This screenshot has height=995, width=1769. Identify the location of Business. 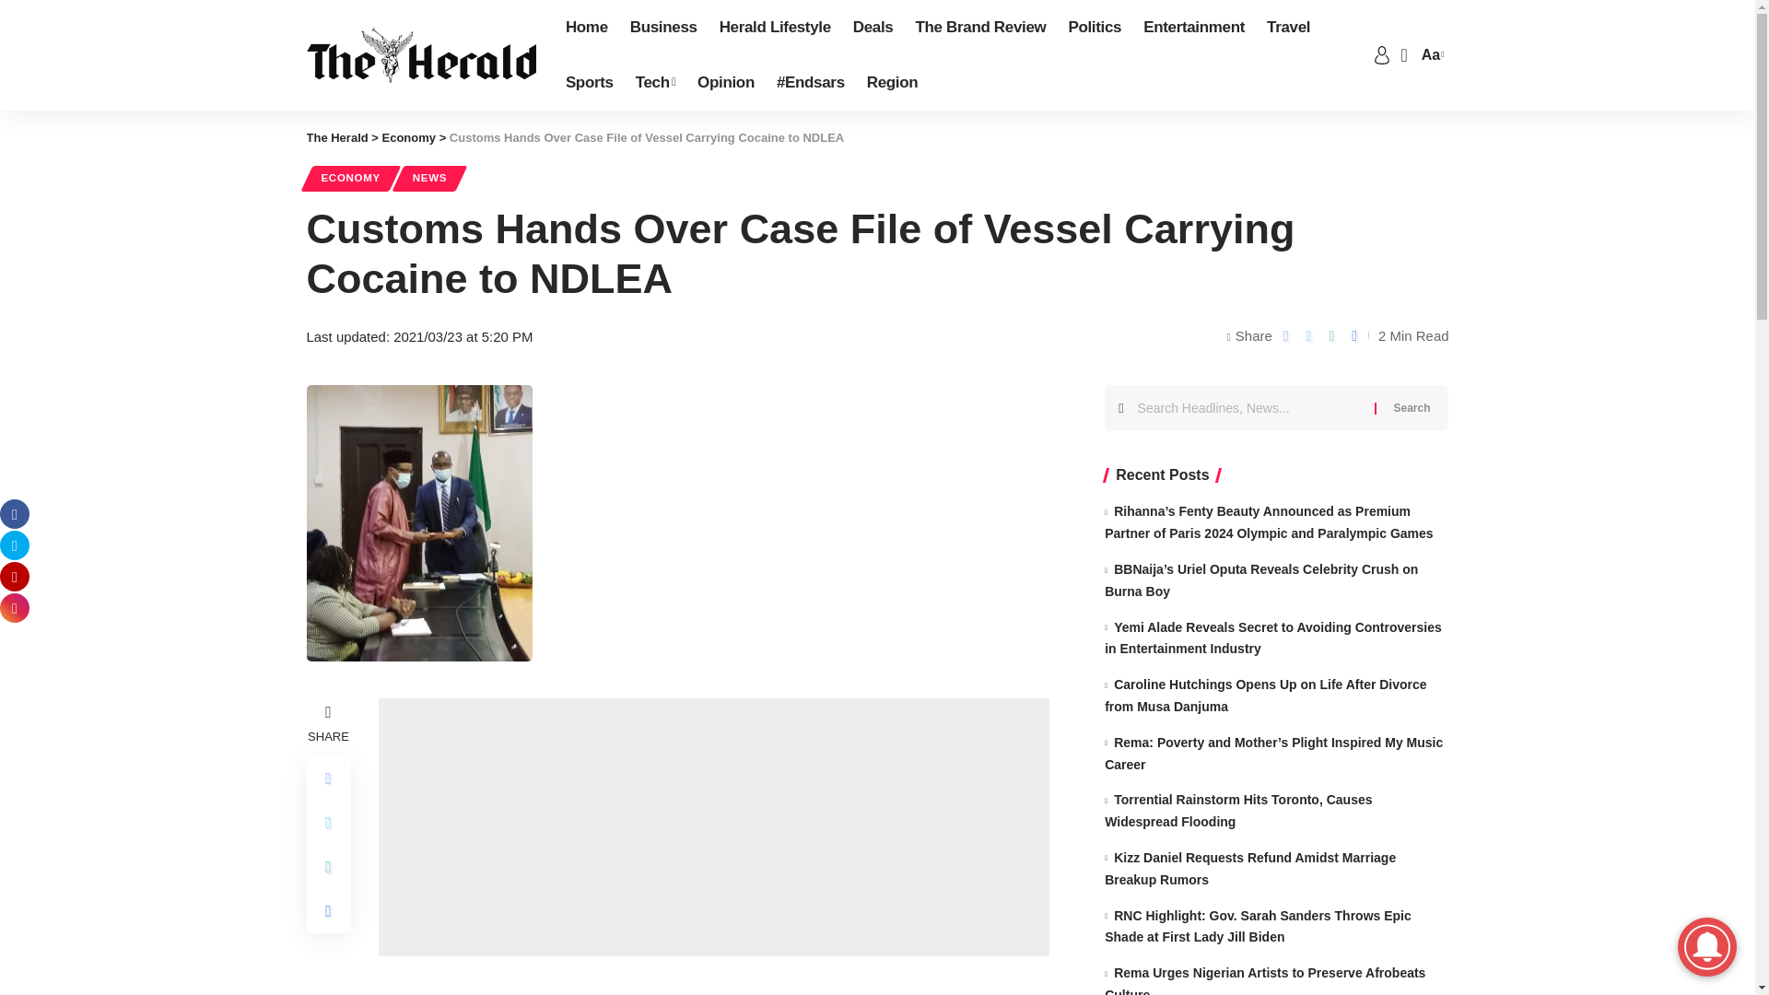
(663, 28).